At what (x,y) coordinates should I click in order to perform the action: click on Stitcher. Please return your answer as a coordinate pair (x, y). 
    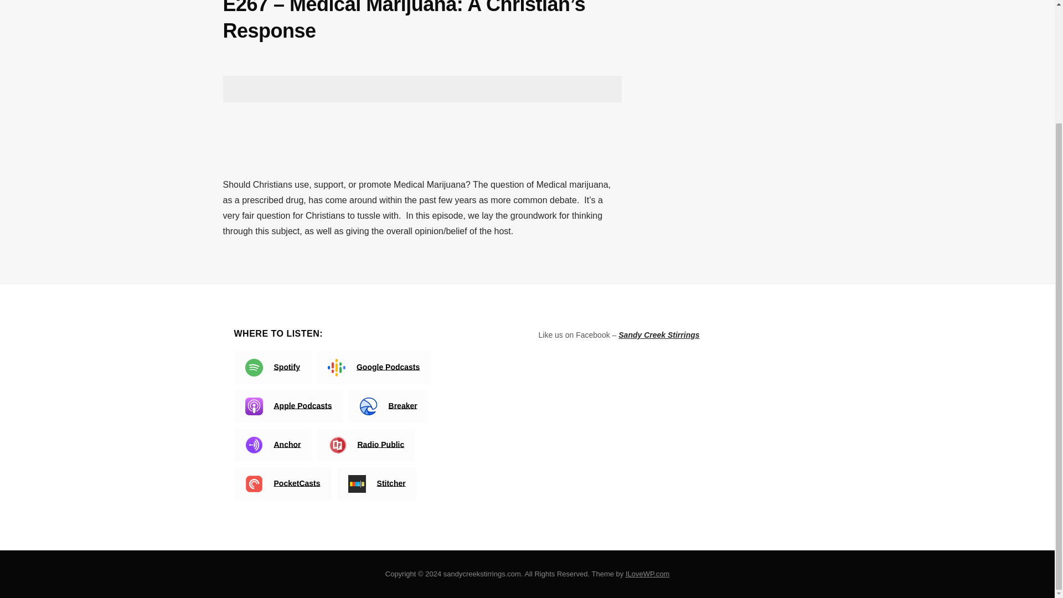
    Looking at the image, I should click on (376, 483).